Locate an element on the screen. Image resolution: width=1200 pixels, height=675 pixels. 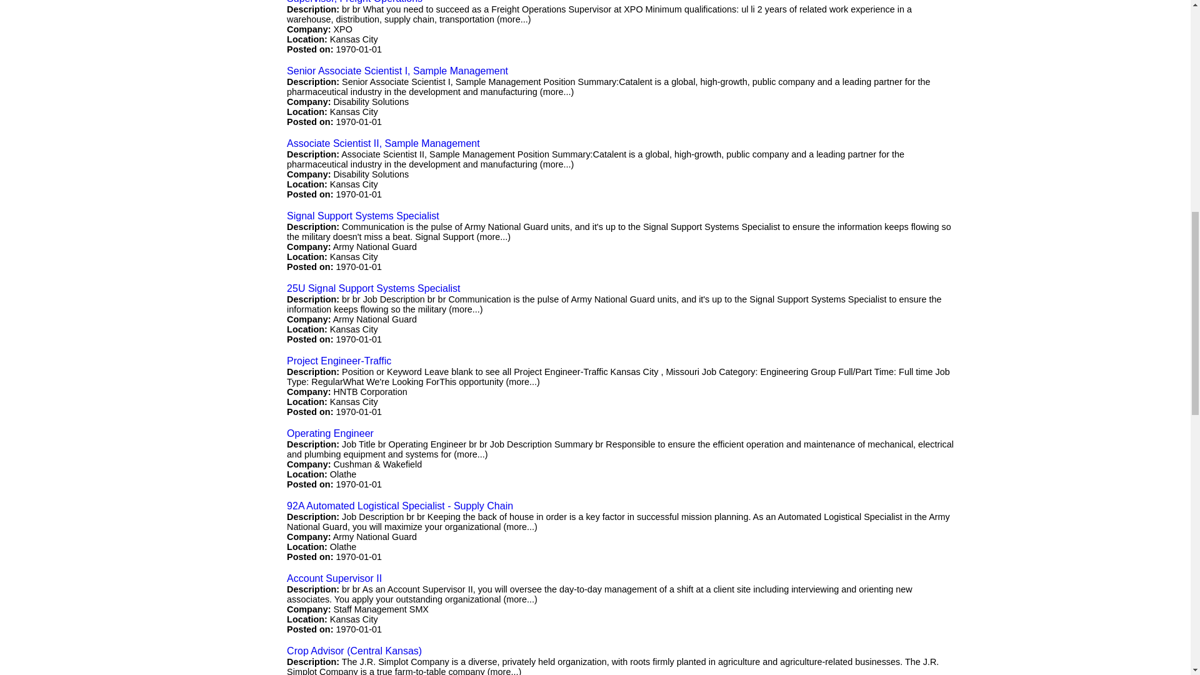
Supervisor, Freight Operations is located at coordinates (354, 2).